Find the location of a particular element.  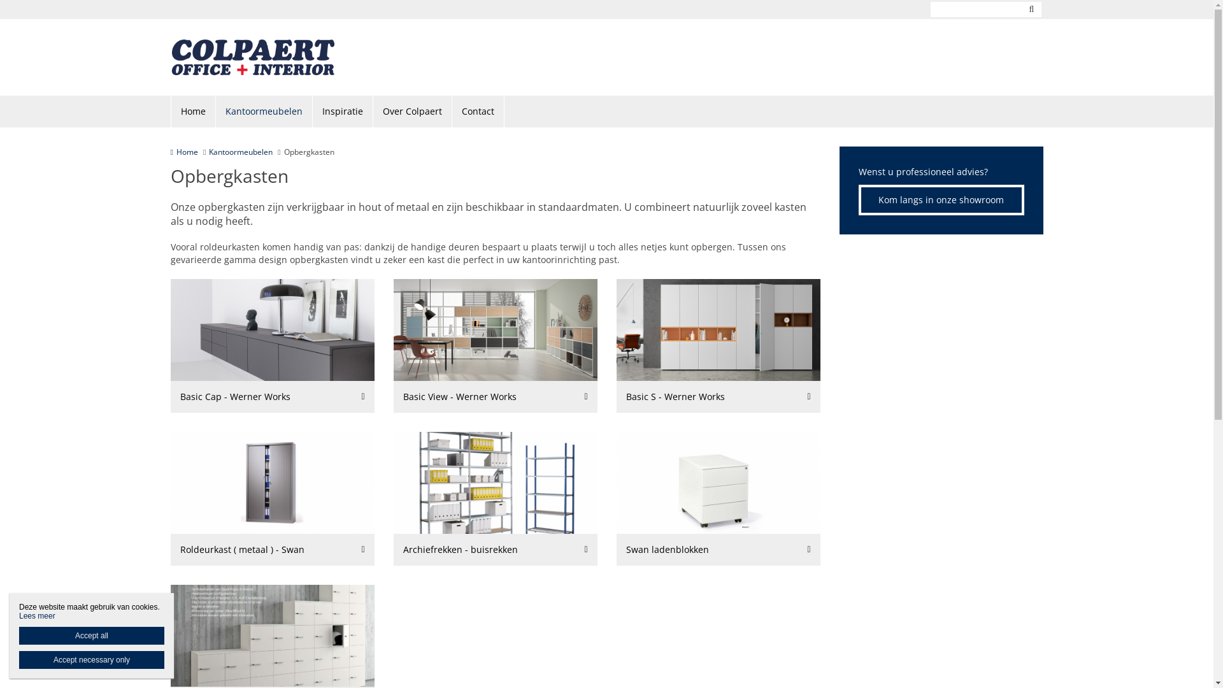

Accept necessary only is located at coordinates (92, 660).